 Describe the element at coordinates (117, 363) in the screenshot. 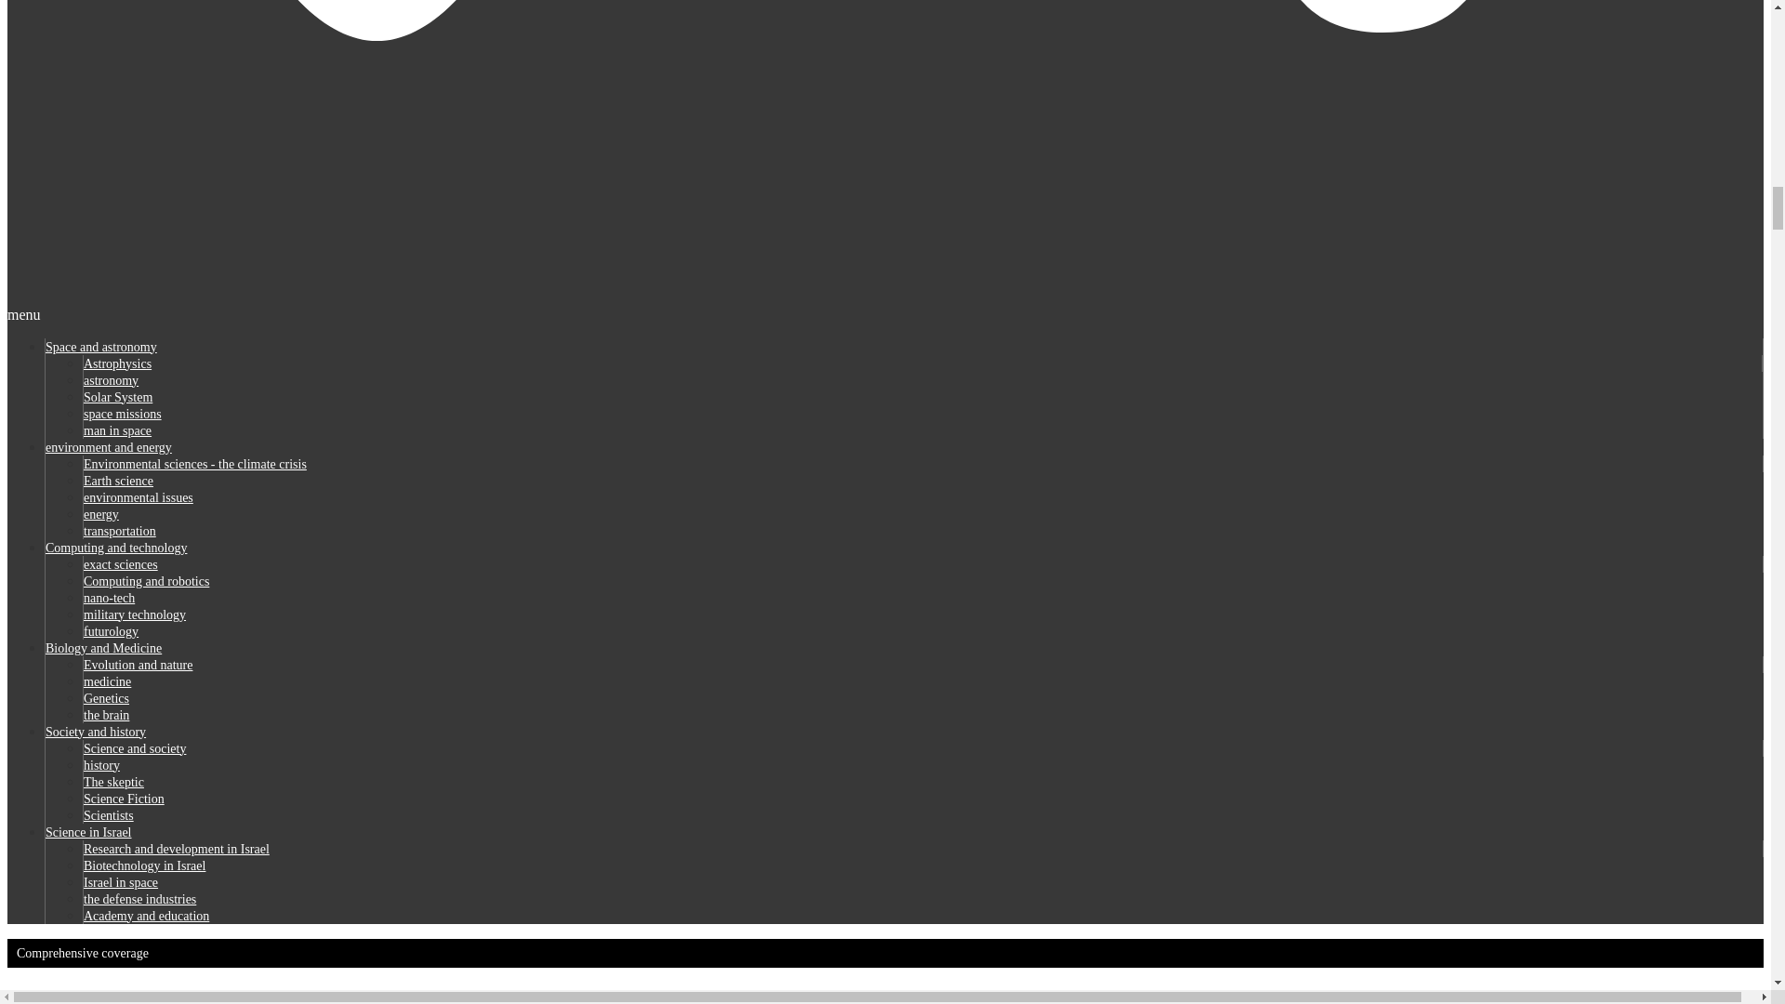

I see `Astrophysics` at that location.